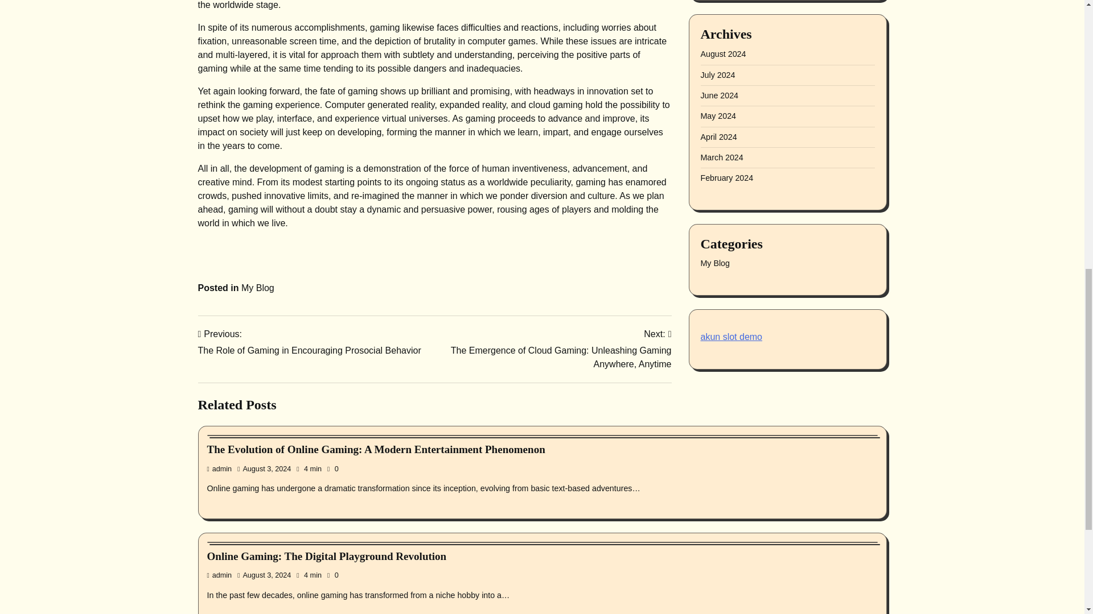 Image resolution: width=1093 pixels, height=614 pixels. What do you see at coordinates (327, 556) in the screenshot?
I see `Online Gaming: The Digital Playground Revolution` at bounding box center [327, 556].